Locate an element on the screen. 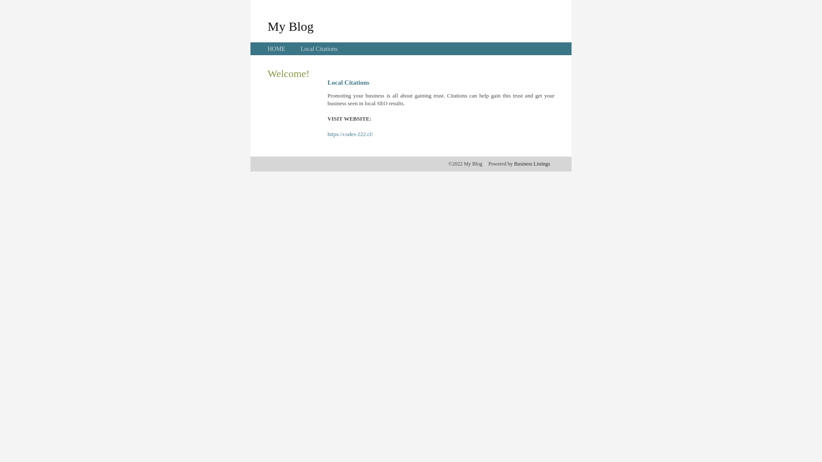 The height and width of the screenshot is (462, 822). Local Citations is located at coordinates (319, 49).